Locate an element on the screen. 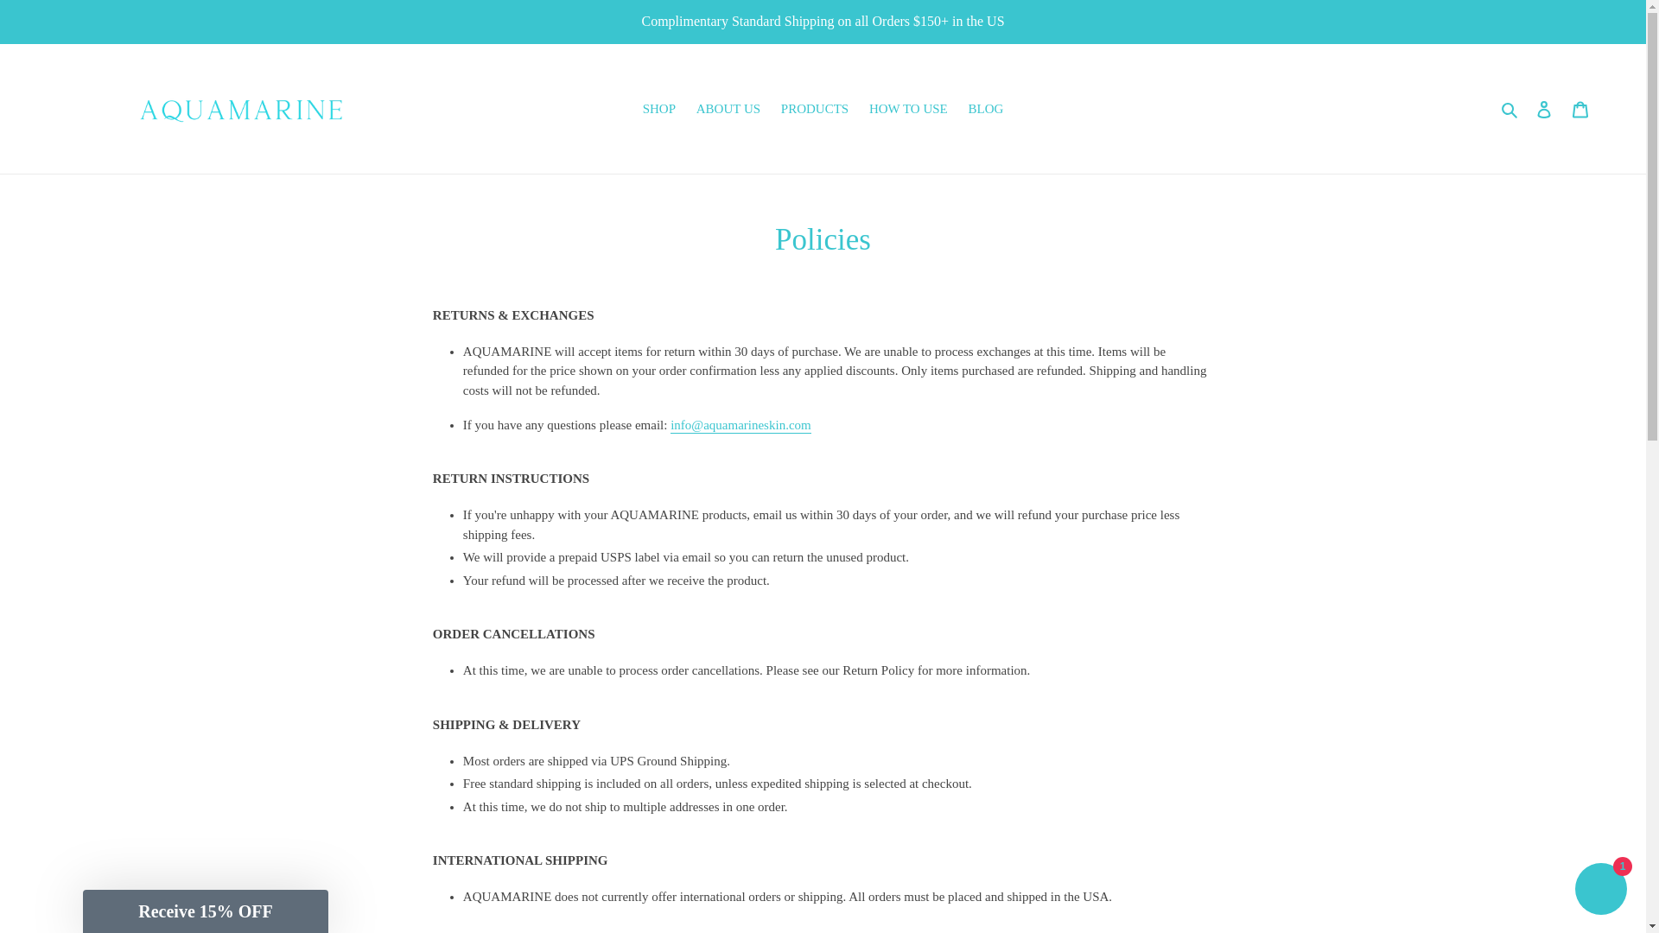  Bag is located at coordinates (1580, 109).